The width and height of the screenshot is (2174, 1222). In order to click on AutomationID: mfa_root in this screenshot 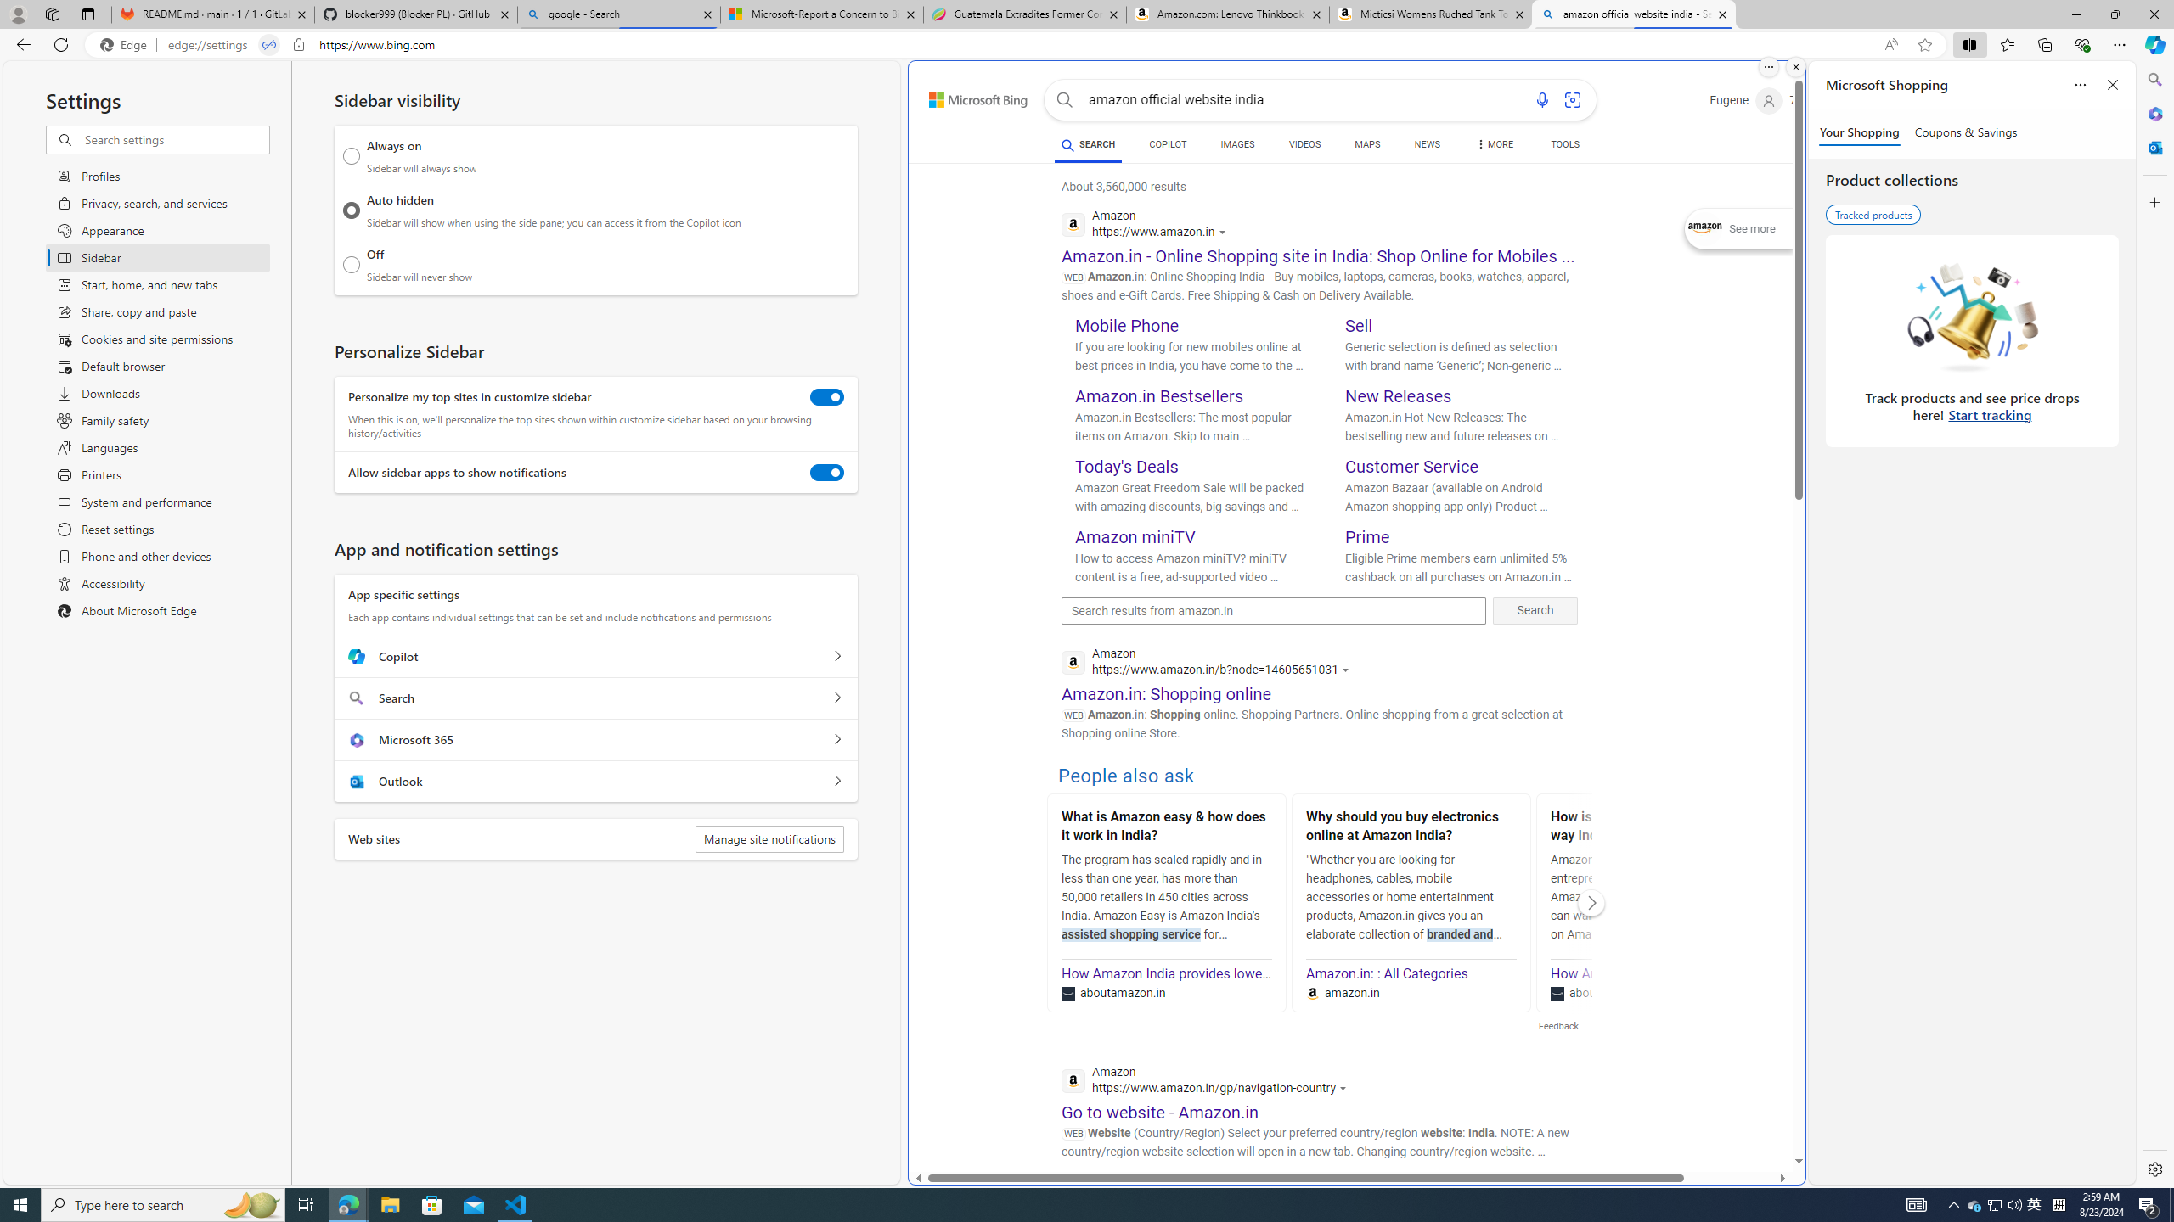, I will do `click(1734, 1110)`.